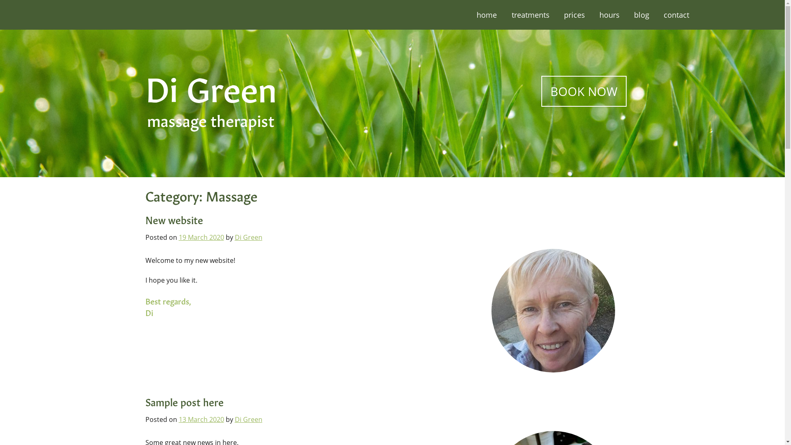 This screenshot has height=445, width=791. I want to click on contact, so click(676, 15).